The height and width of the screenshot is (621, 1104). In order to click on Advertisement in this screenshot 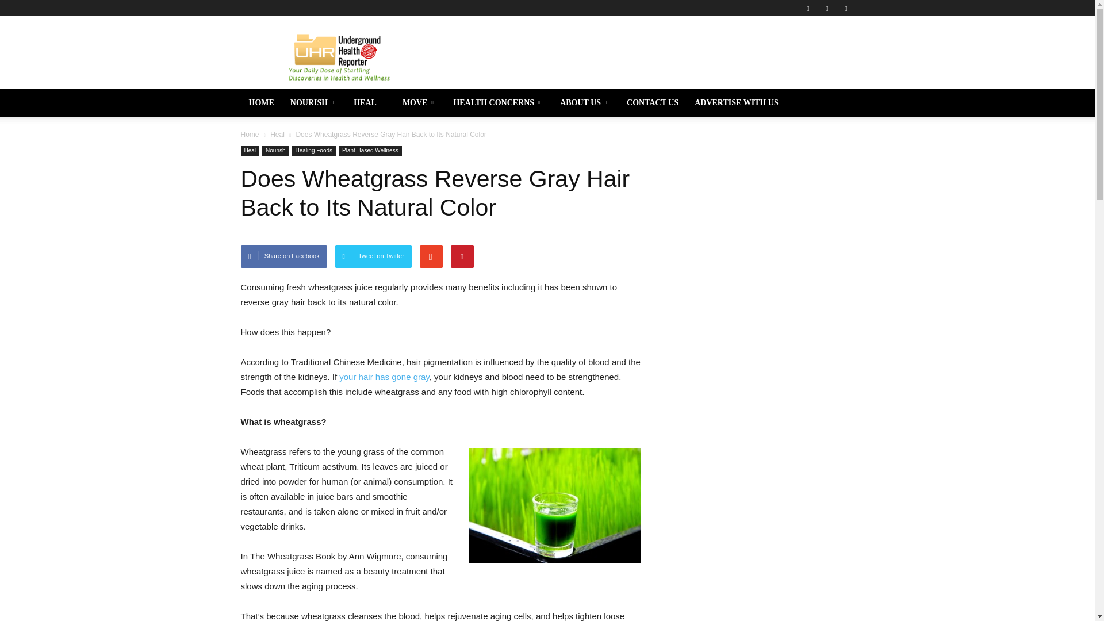, I will do `click(645, 57)`.